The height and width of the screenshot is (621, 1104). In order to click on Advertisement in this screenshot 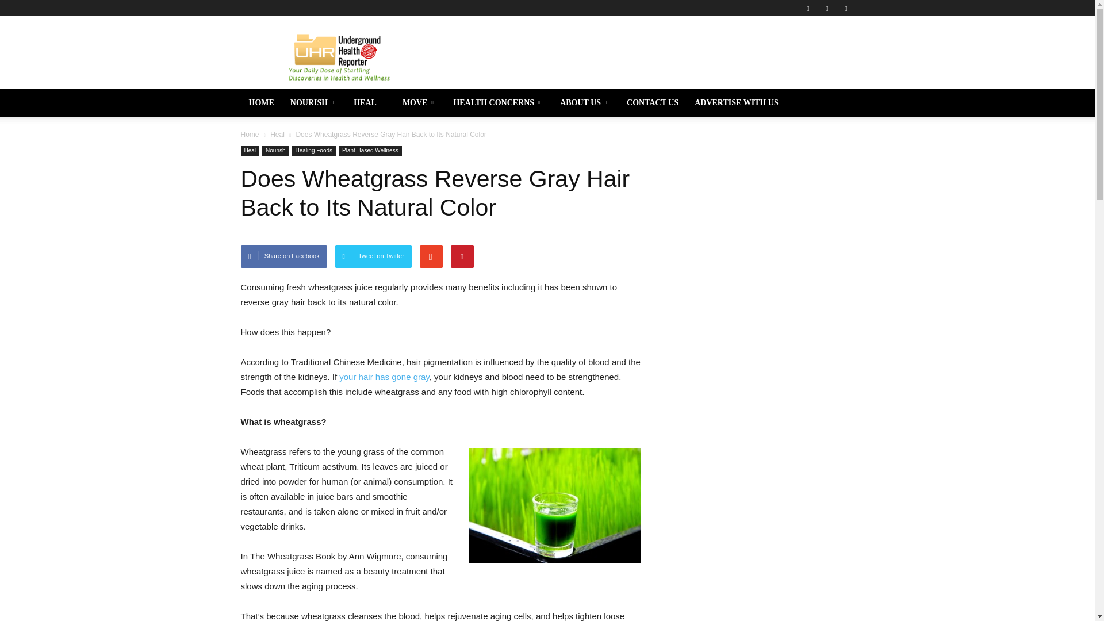, I will do `click(645, 57)`.